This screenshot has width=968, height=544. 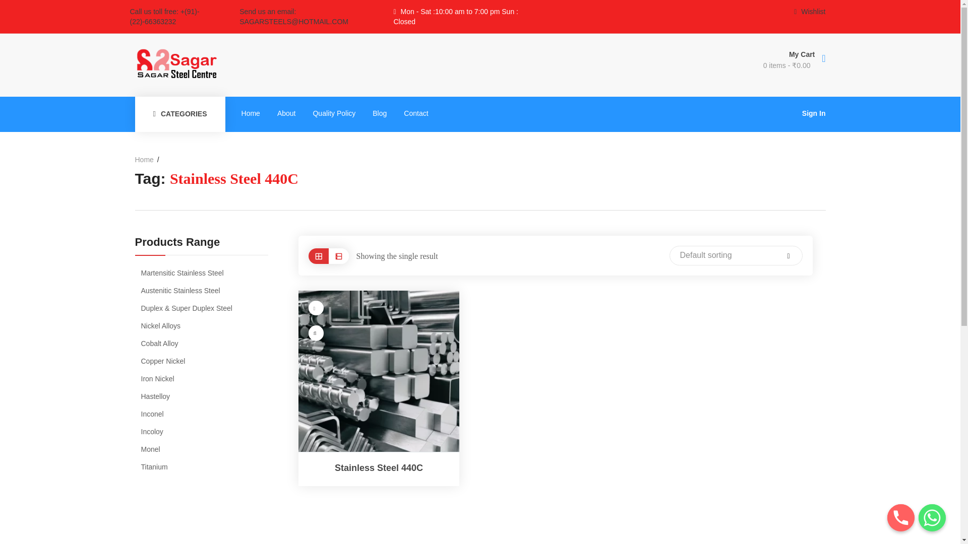 What do you see at coordinates (205, 396) in the screenshot?
I see `Hastelloy` at bounding box center [205, 396].